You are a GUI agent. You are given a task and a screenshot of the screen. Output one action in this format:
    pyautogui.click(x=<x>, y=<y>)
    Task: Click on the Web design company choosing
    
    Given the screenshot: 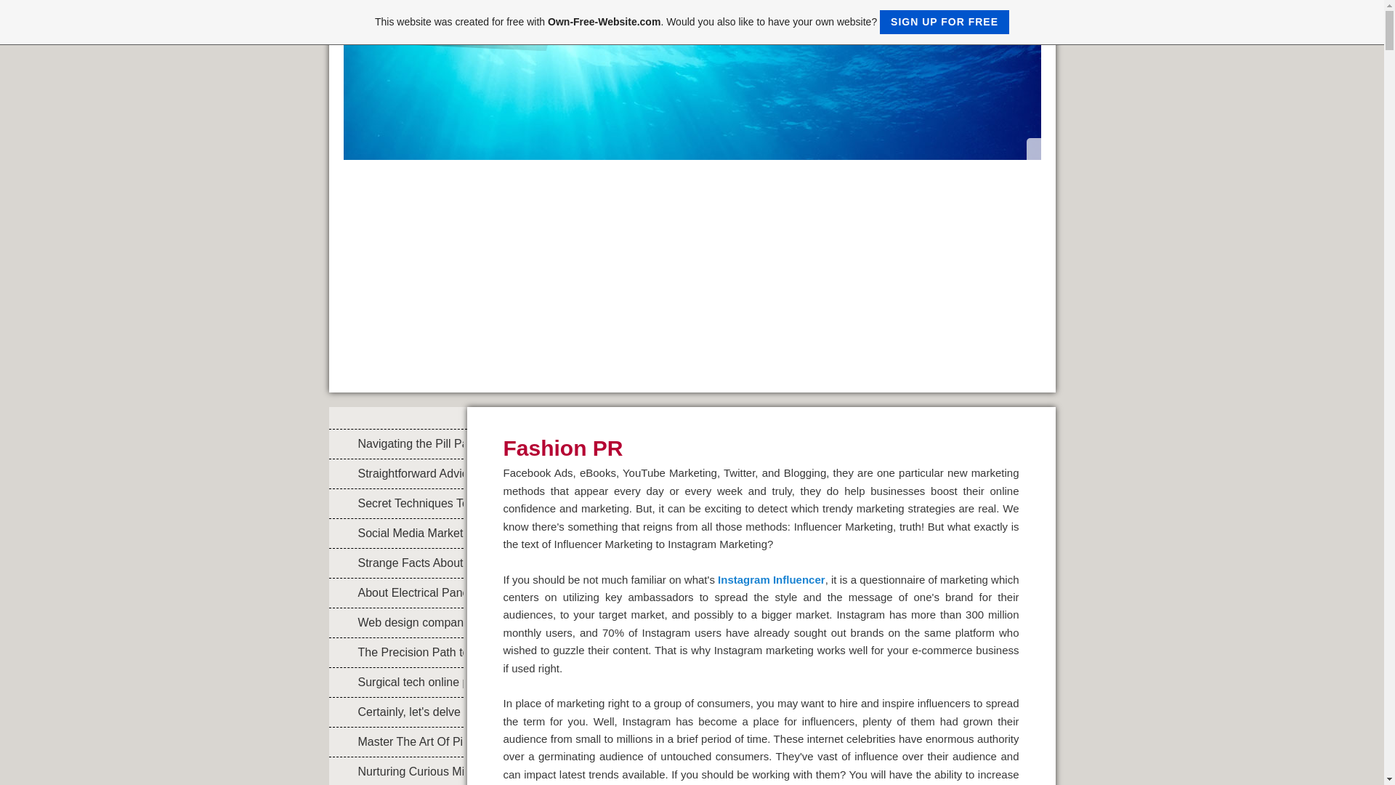 What is the action you would take?
    pyautogui.click(x=395, y=622)
    